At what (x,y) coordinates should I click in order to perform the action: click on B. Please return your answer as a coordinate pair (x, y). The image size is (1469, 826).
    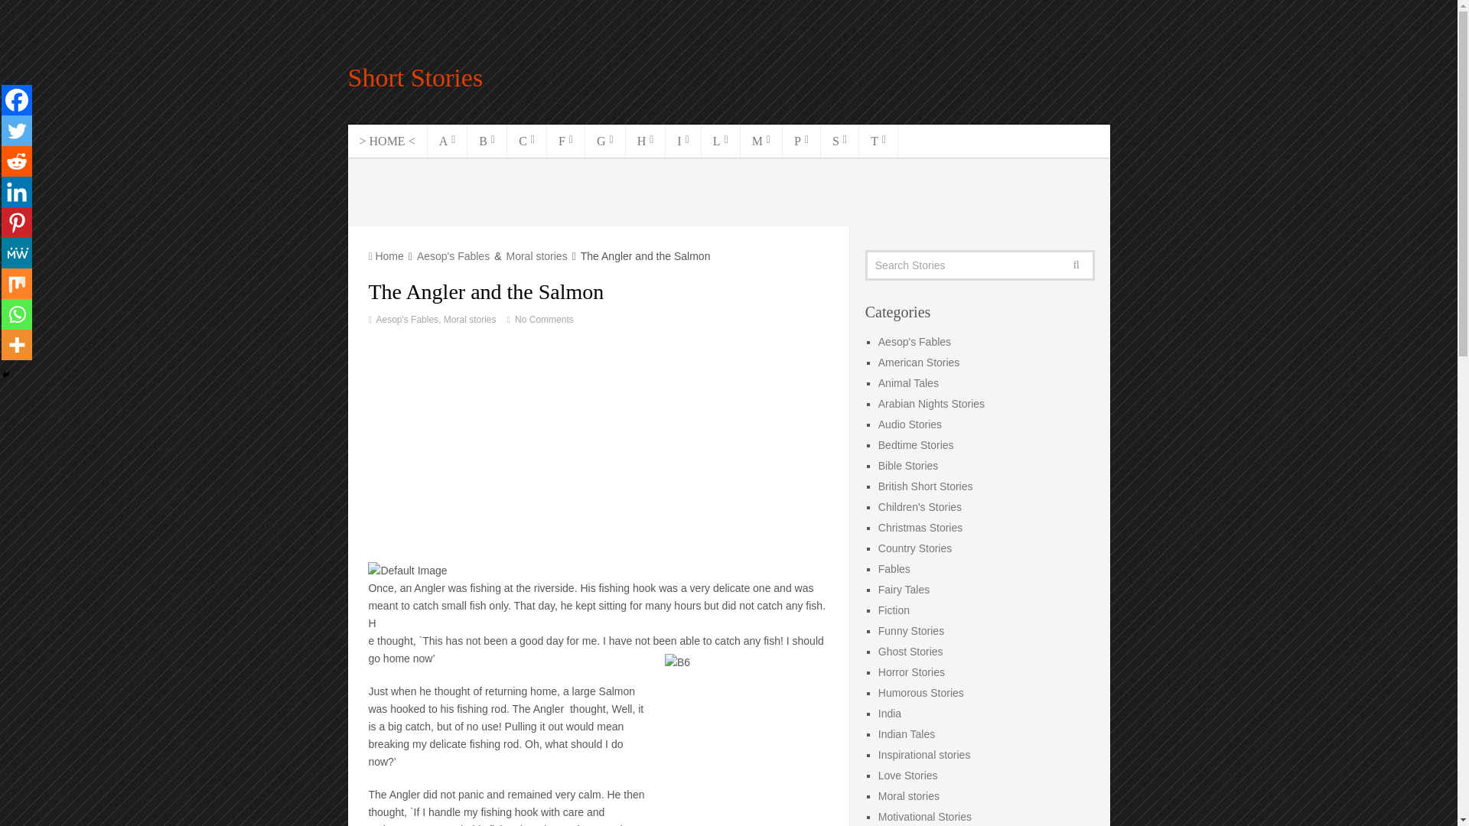
    Looking at the image, I should click on (487, 141).